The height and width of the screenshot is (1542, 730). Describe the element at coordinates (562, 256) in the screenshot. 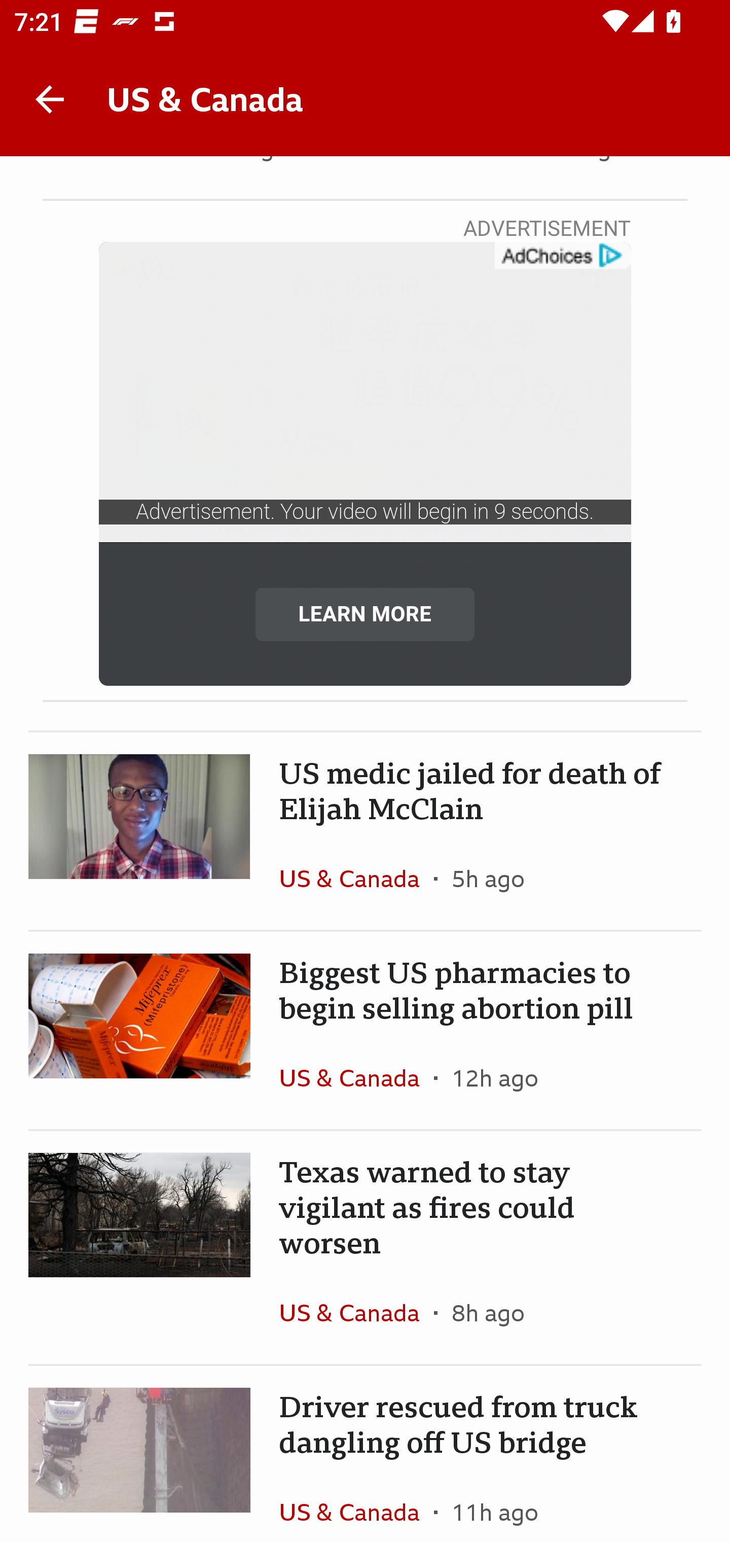

I see `get?name=admarker-full-tl` at that location.